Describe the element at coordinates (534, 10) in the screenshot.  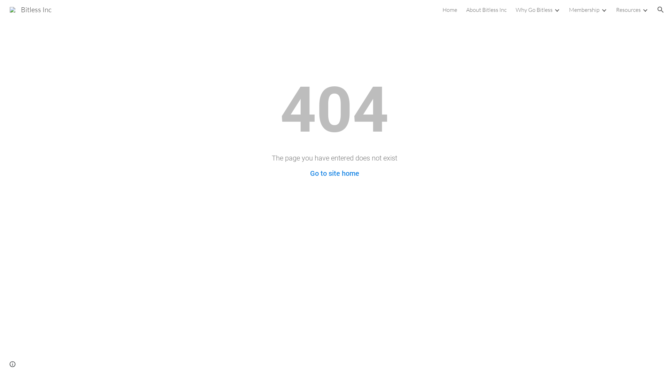
I see `Why Go Bitless` at that location.